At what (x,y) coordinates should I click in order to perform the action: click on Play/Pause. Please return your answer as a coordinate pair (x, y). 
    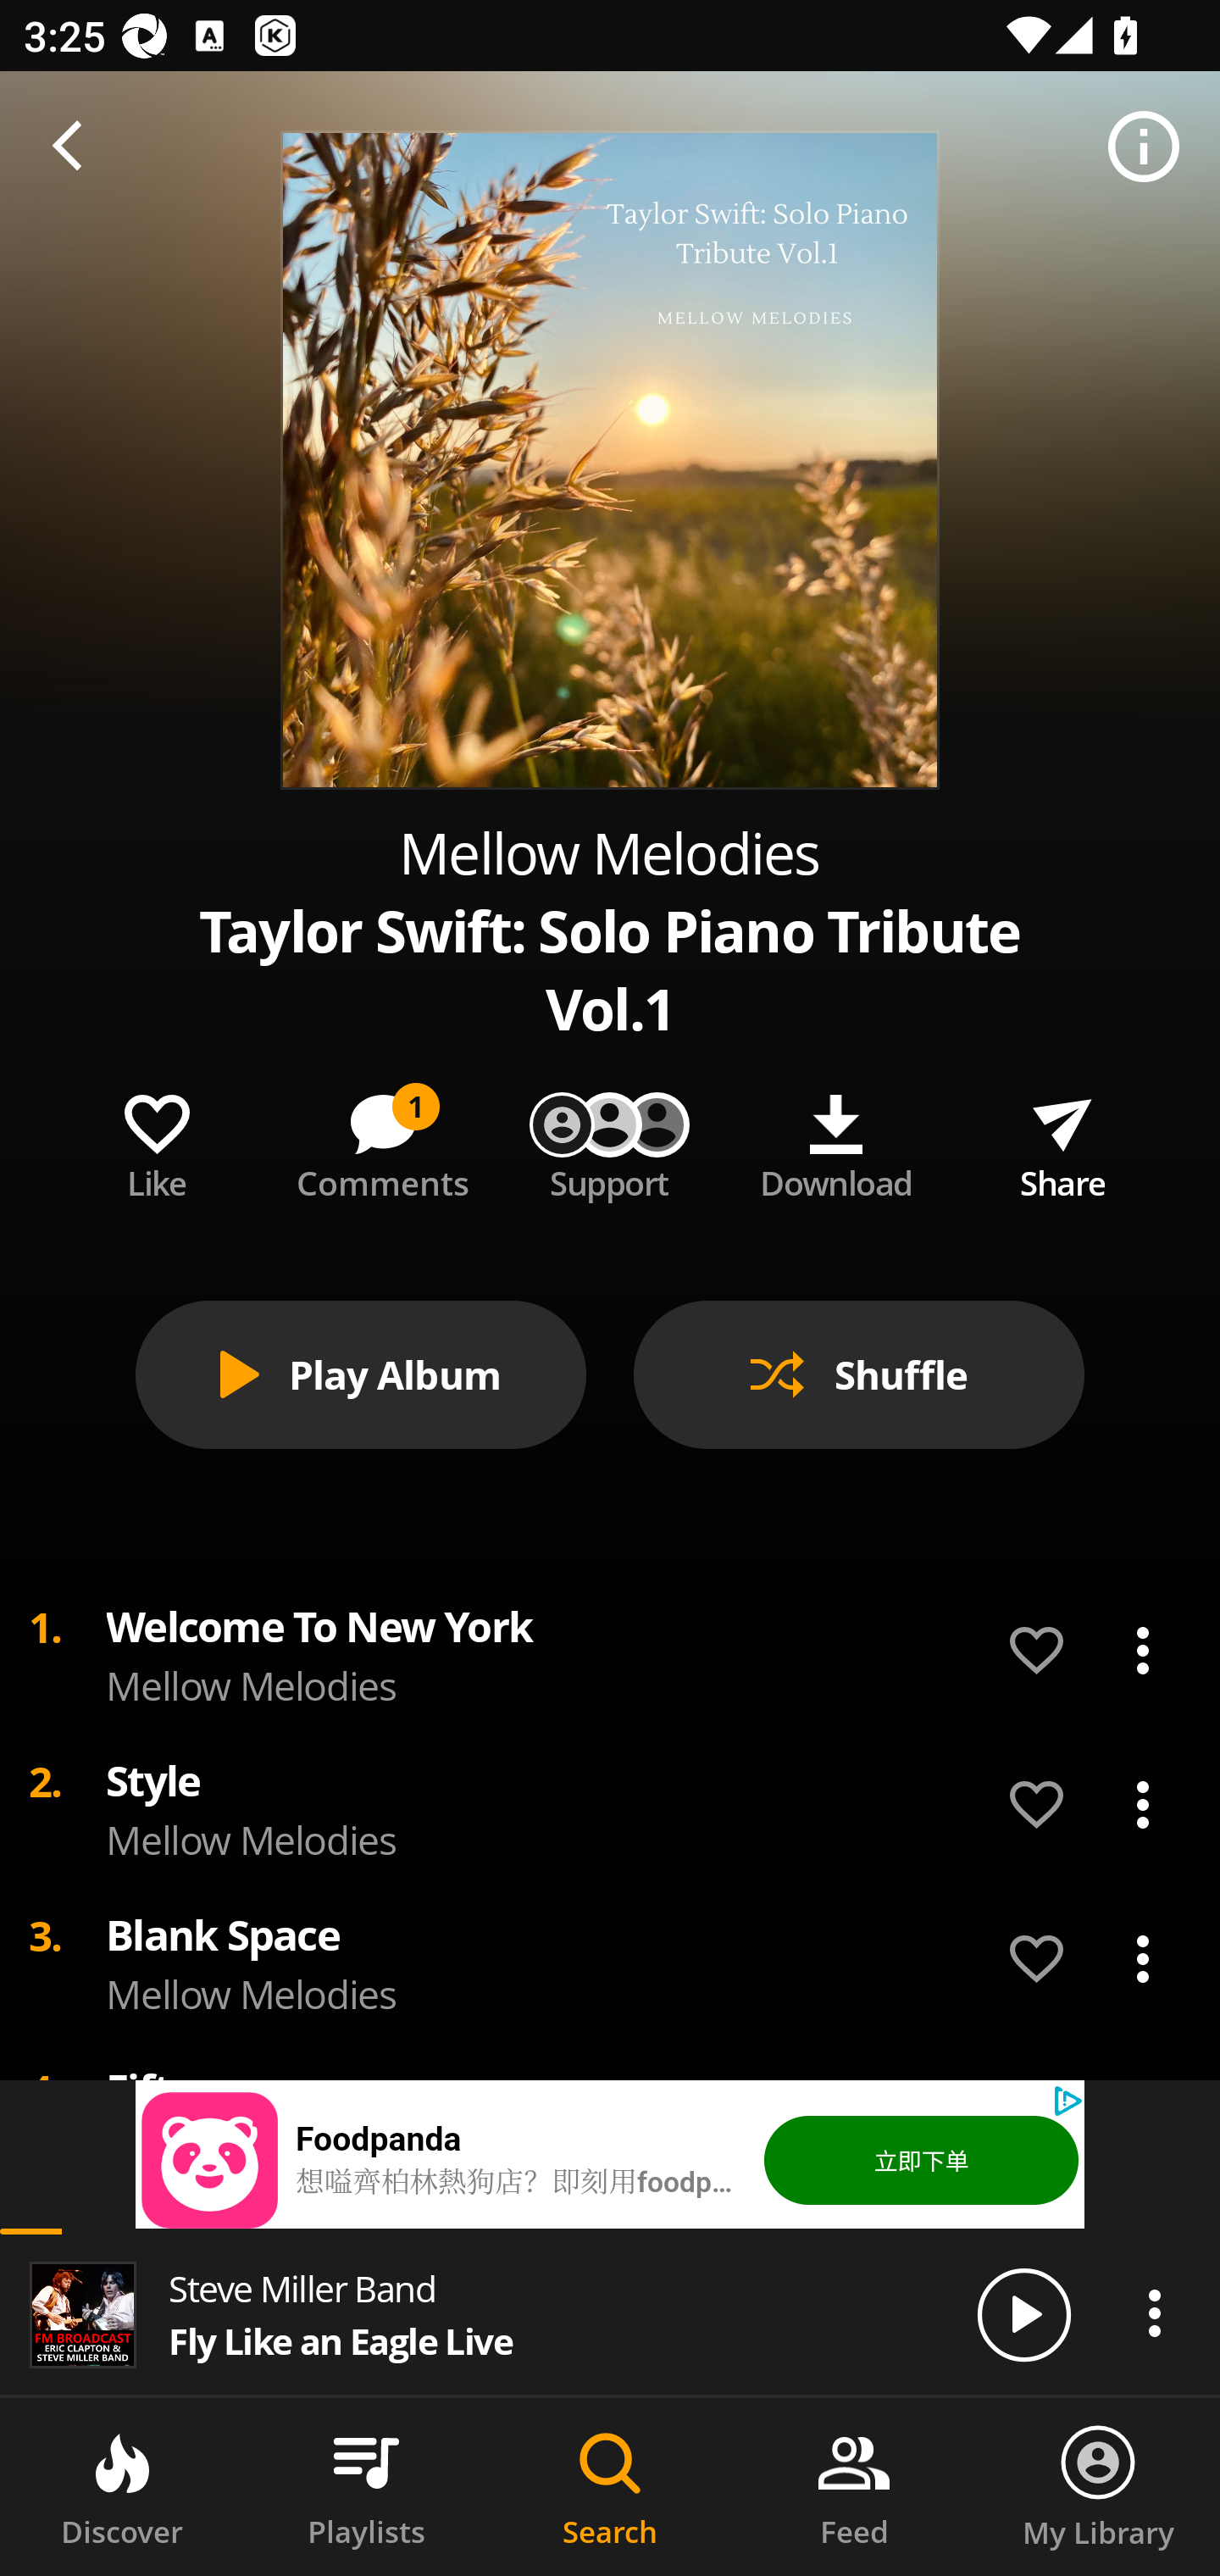
    Looking at the image, I should click on (1023, 2313).